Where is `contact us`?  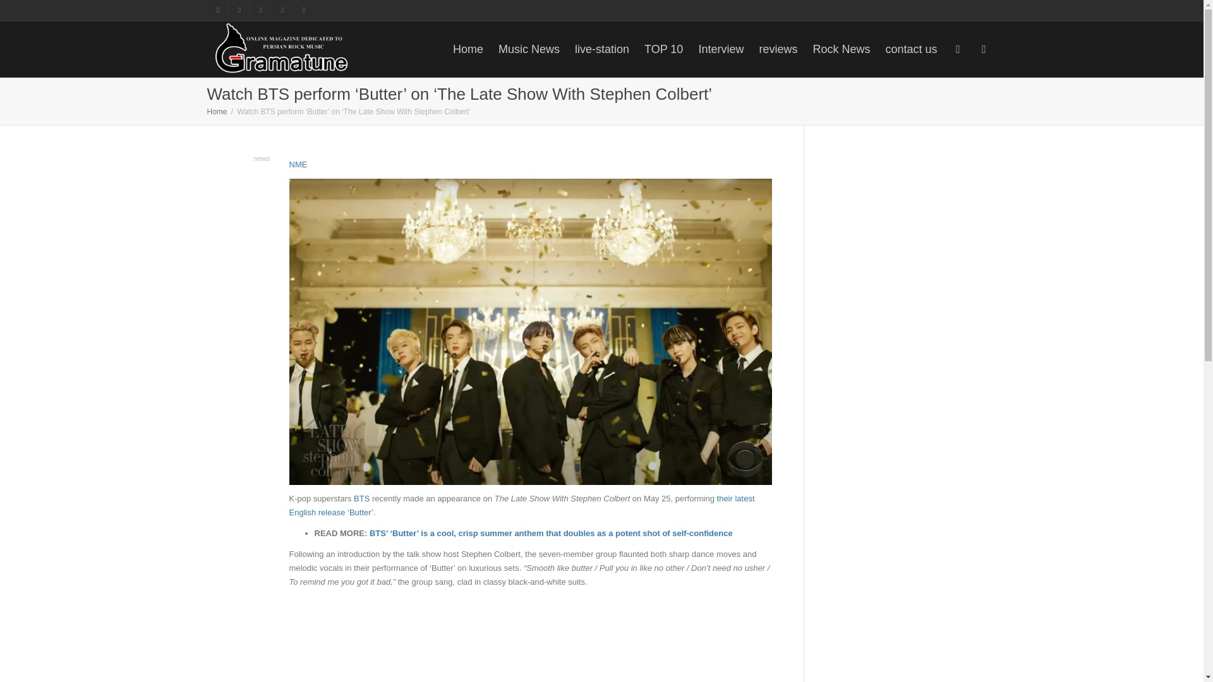
contact us is located at coordinates (911, 49).